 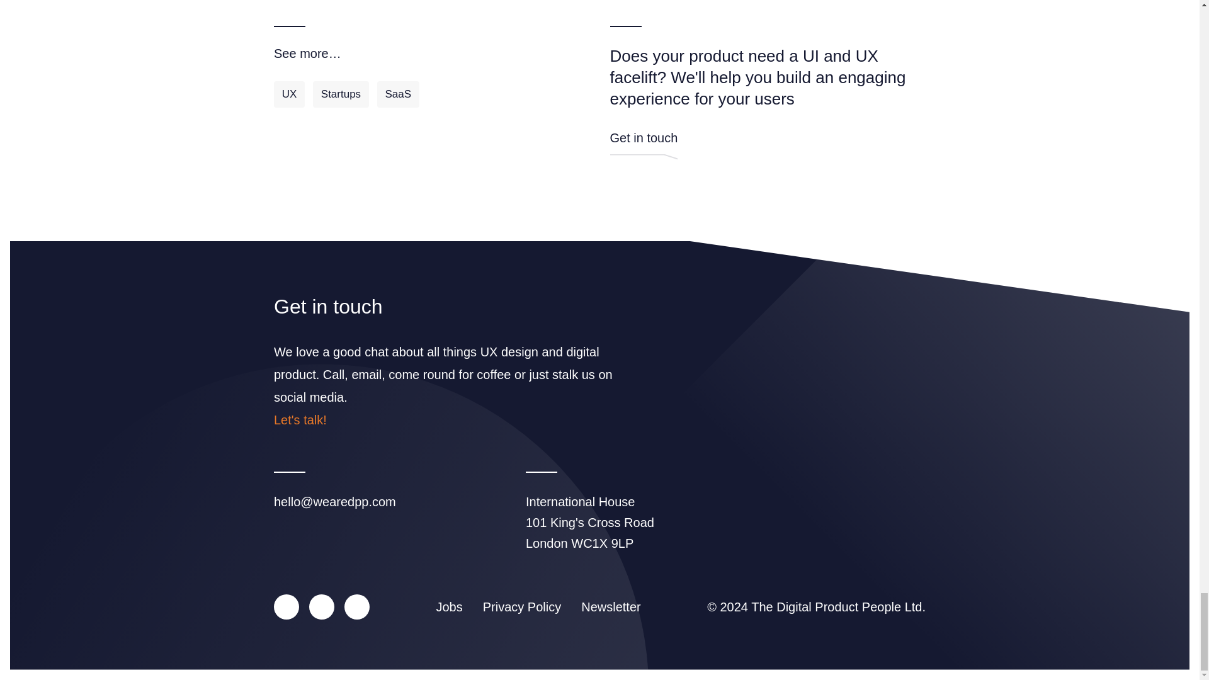 What do you see at coordinates (341, 94) in the screenshot?
I see `Startups` at bounding box center [341, 94].